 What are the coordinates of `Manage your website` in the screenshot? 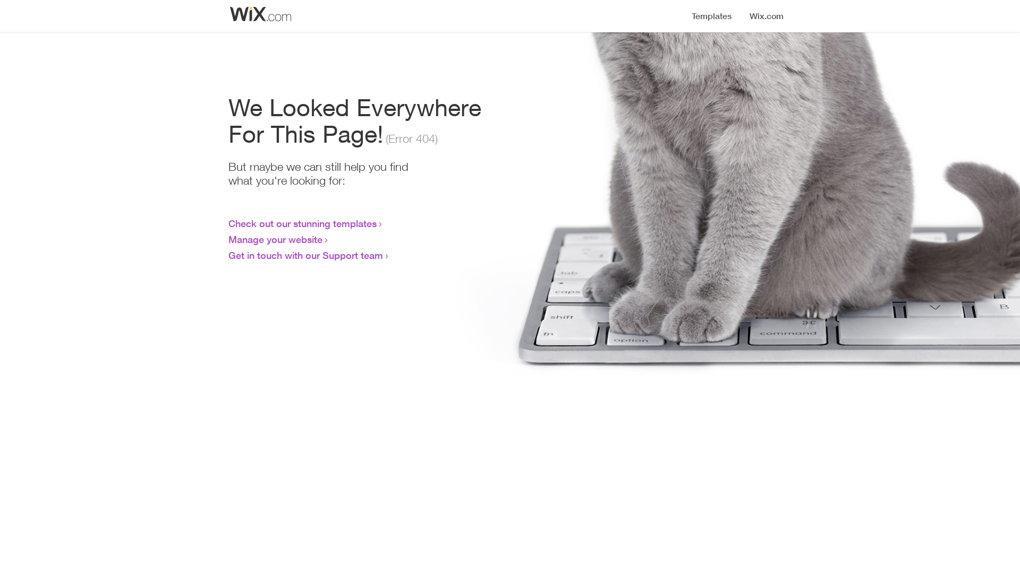 It's located at (275, 239).